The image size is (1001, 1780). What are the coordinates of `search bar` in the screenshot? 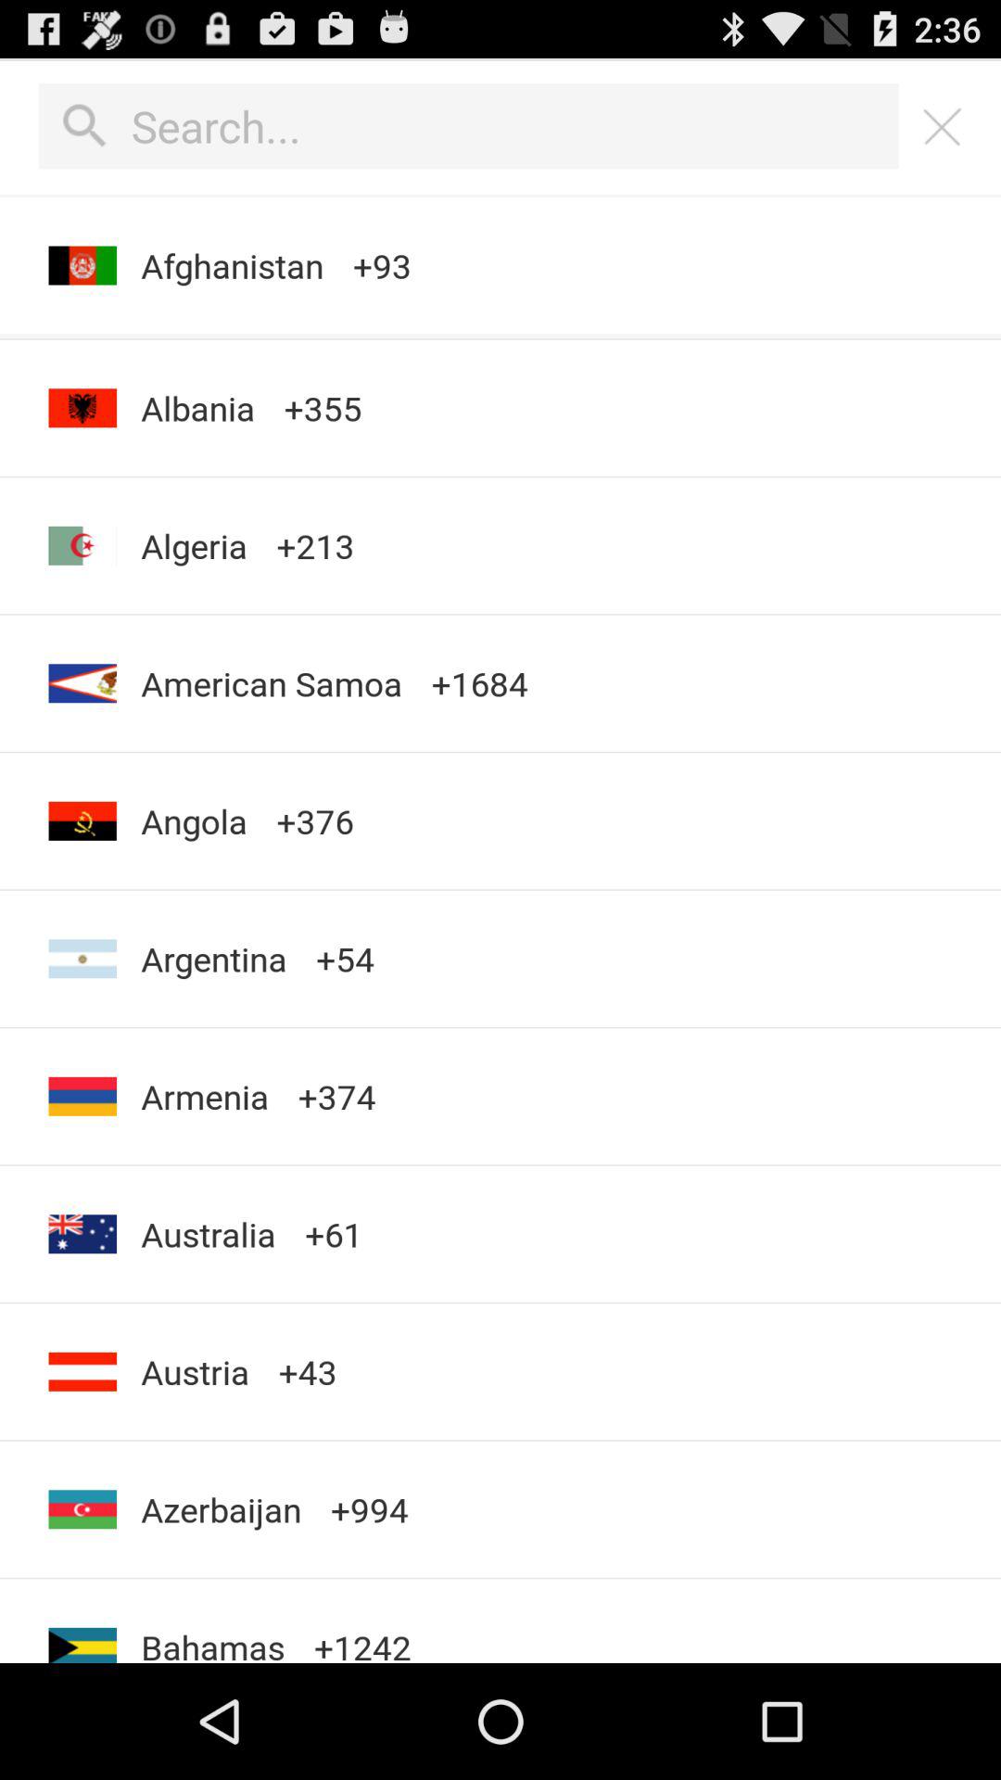 It's located at (469, 126).